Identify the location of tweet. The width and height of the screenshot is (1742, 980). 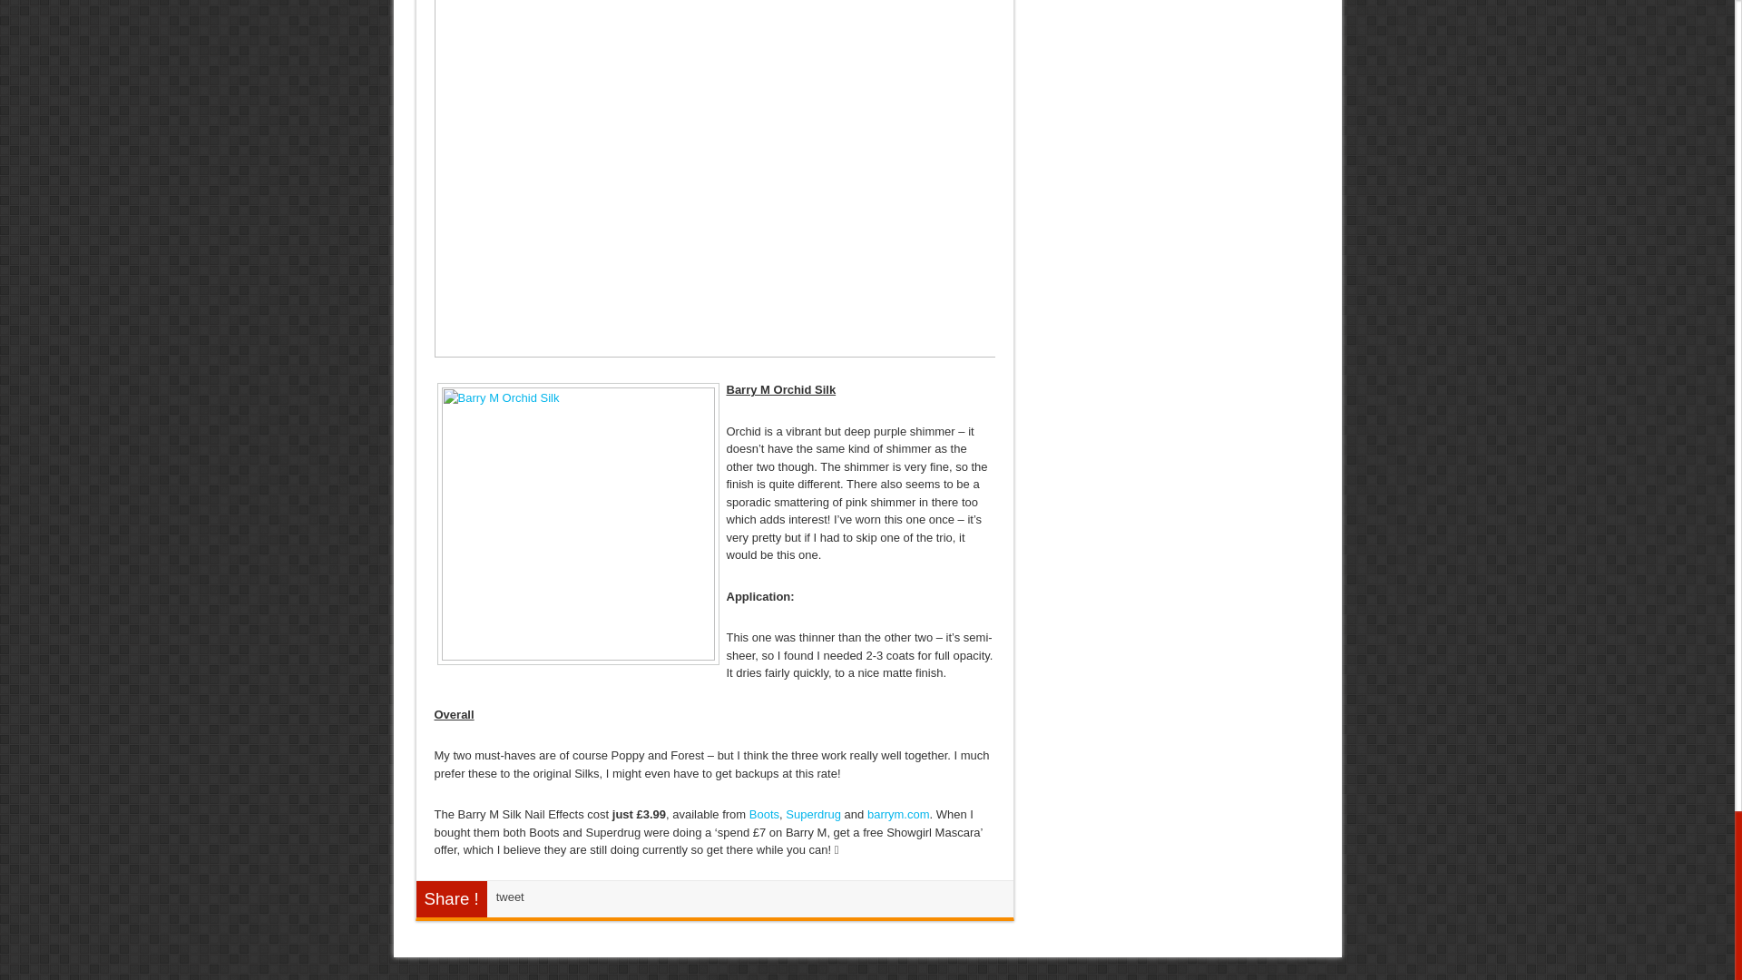
(510, 897).